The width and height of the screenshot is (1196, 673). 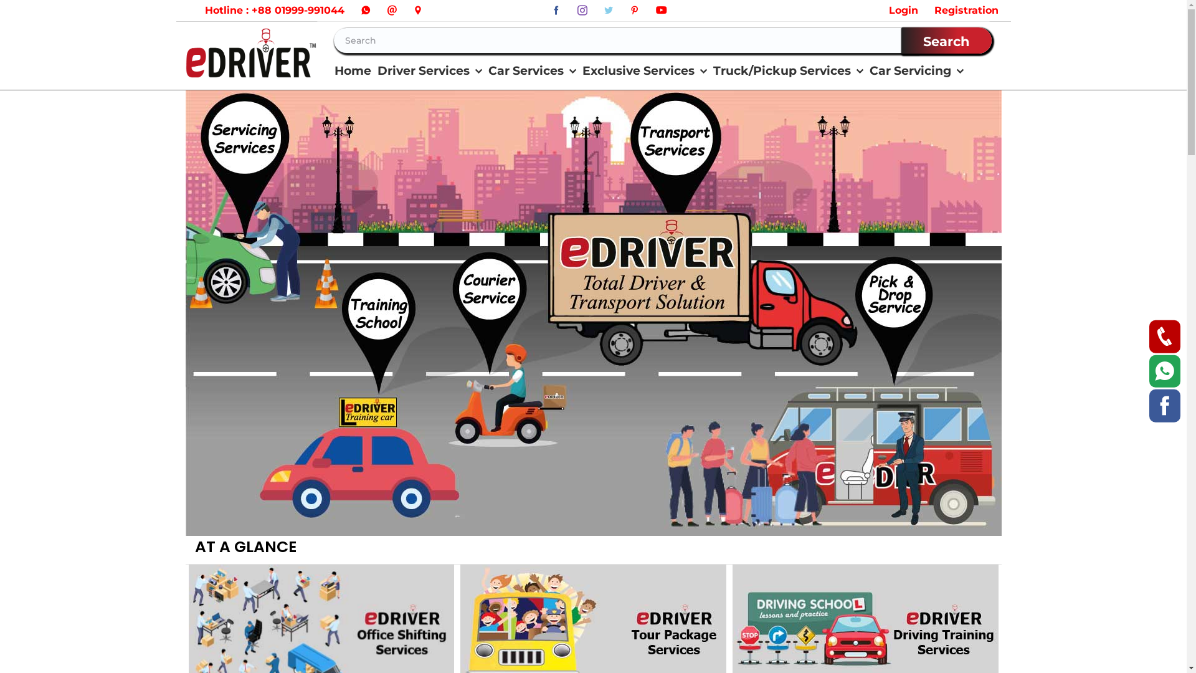 What do you see at coordinates (1165, 371) in the screenshot?
I see `Whatsapp` at bounding box center [1165, 371].